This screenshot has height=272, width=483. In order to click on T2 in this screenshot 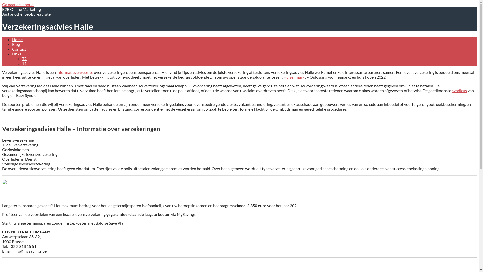, I will do `click(24, 58)`.